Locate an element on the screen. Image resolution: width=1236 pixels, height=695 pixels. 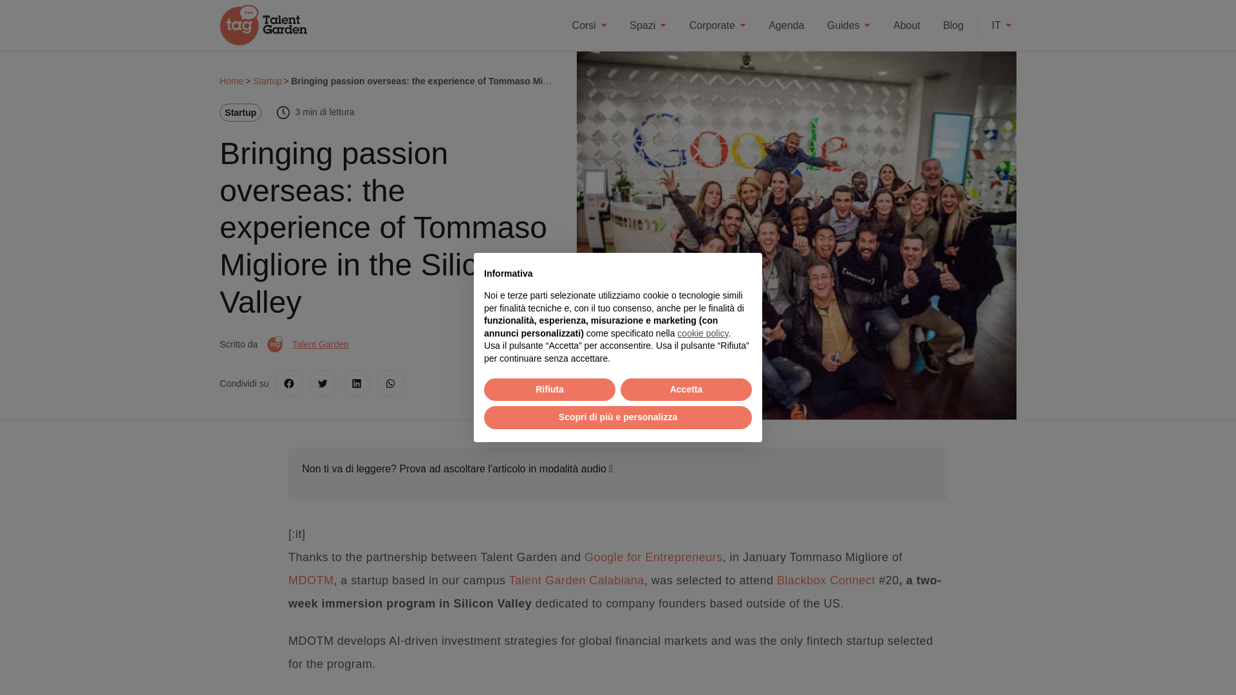
Spazi is located at coordinates (648, 24).